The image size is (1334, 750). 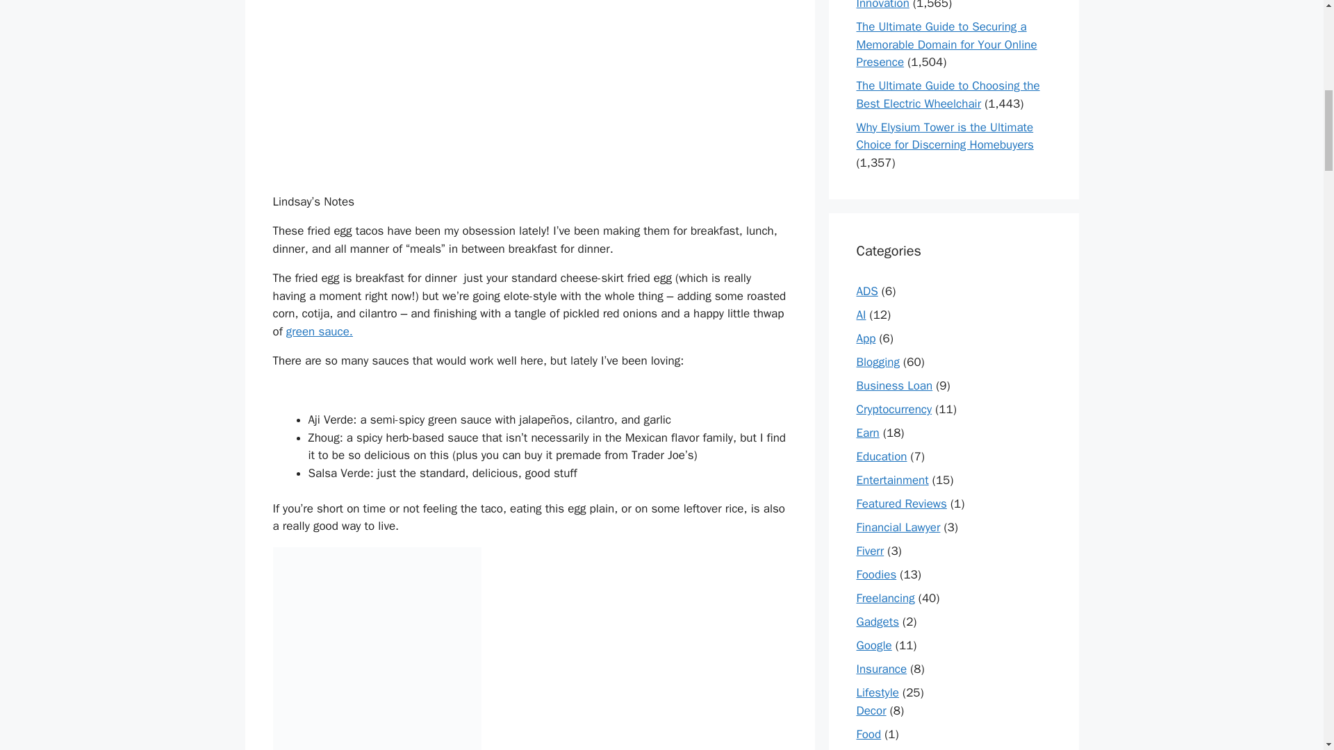 What do you see at coordinates (867, 433) in the screenshot?
I see `Earn` at bounding box center [867, 433].